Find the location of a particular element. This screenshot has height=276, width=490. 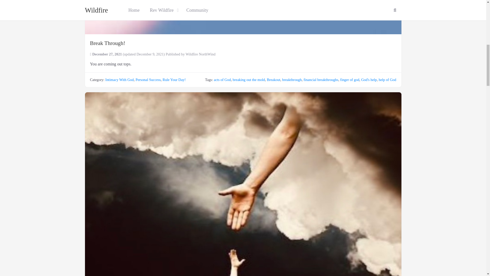

breaking out the mold is located at coordinates (249, 79).